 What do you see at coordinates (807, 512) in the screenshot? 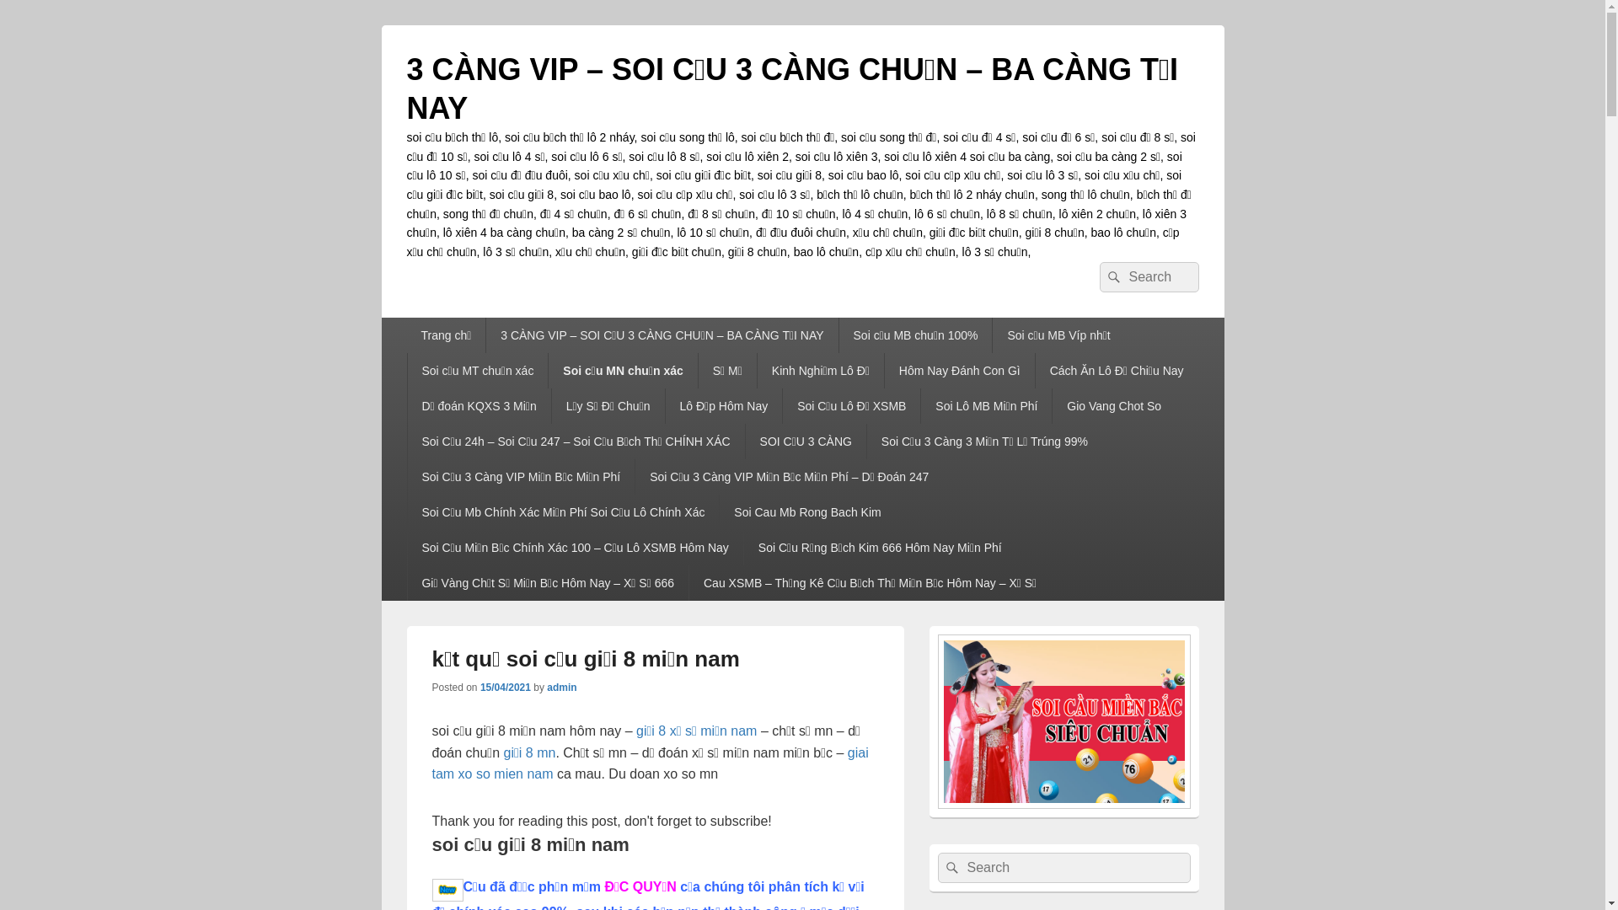
I see `Soi Cau Mb Rong Bach Kim` at bounding box center [807, 512].